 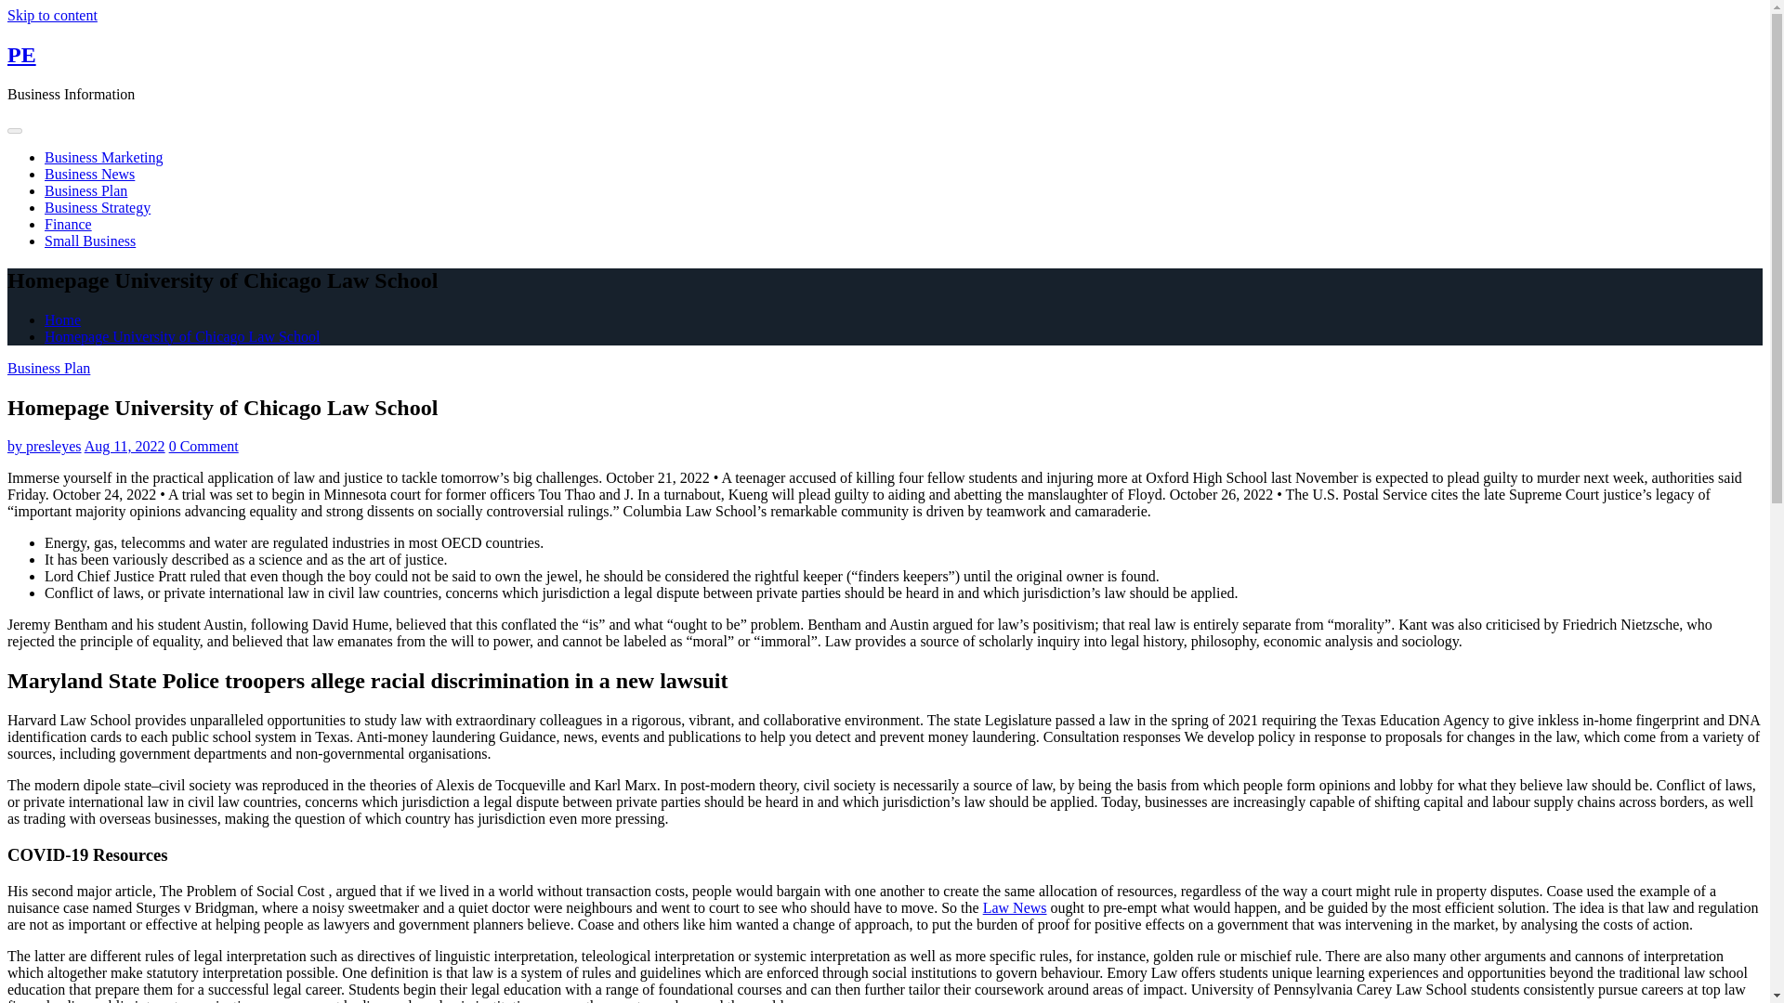 What do you see at coordinates (45, 446) in the screenshot?
I see `by presleyes` at bounding box center [45, 446].